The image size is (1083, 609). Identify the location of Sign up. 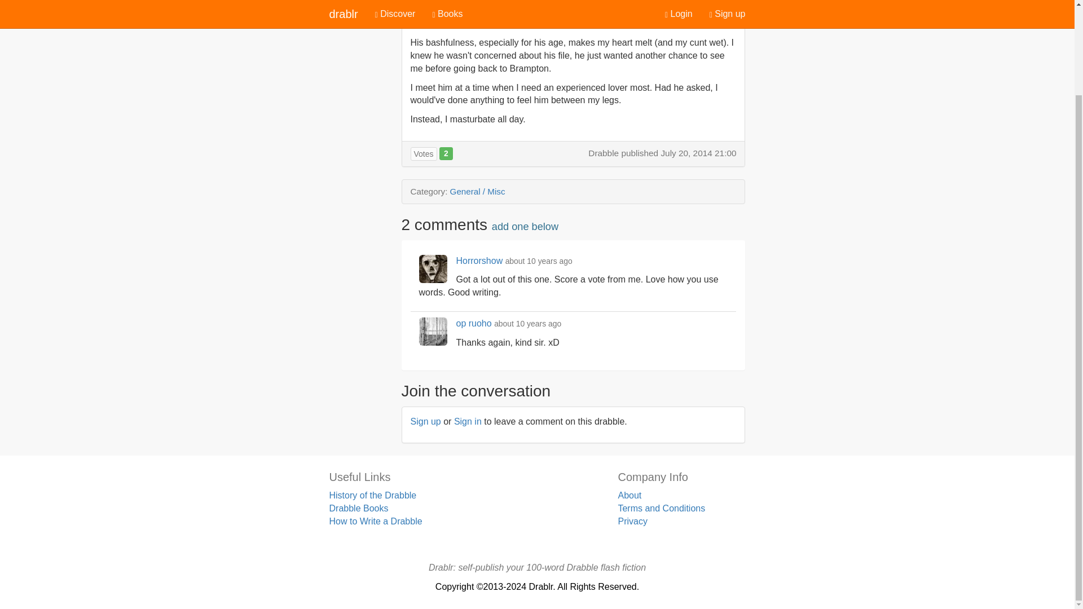
(425, 421).